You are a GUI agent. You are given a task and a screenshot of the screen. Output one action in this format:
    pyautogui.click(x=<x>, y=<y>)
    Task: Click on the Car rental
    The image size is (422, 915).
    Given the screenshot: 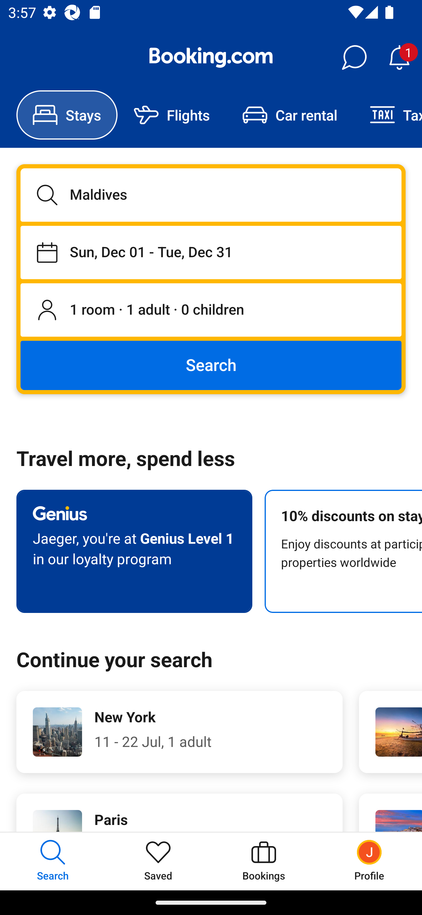 What is the action you would take?
    pyautogui.click(x=290, y=115)
    